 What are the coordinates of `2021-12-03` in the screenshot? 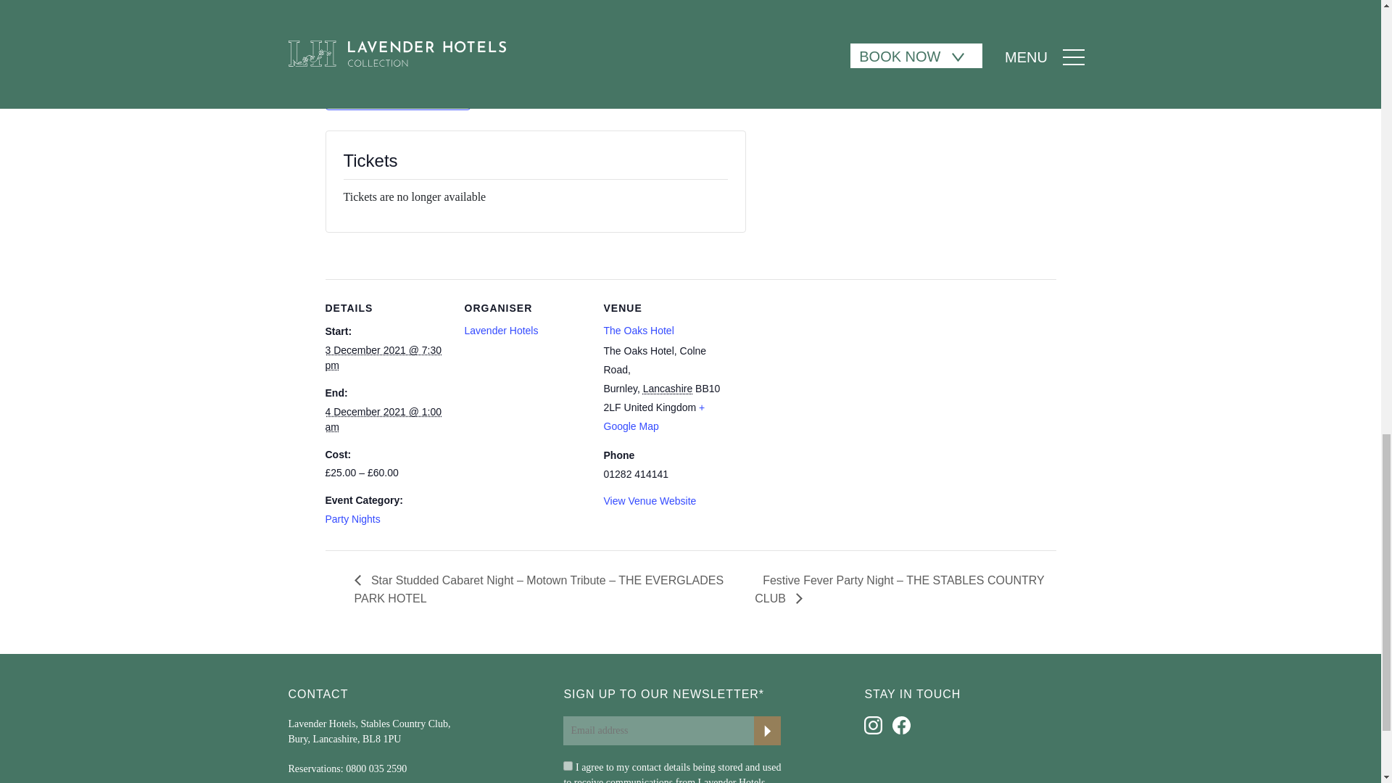 It's located at (383, 357).